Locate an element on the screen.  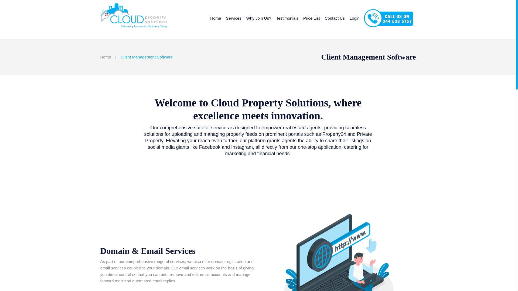
Why Join Us? is located at coordinates (259, 18).